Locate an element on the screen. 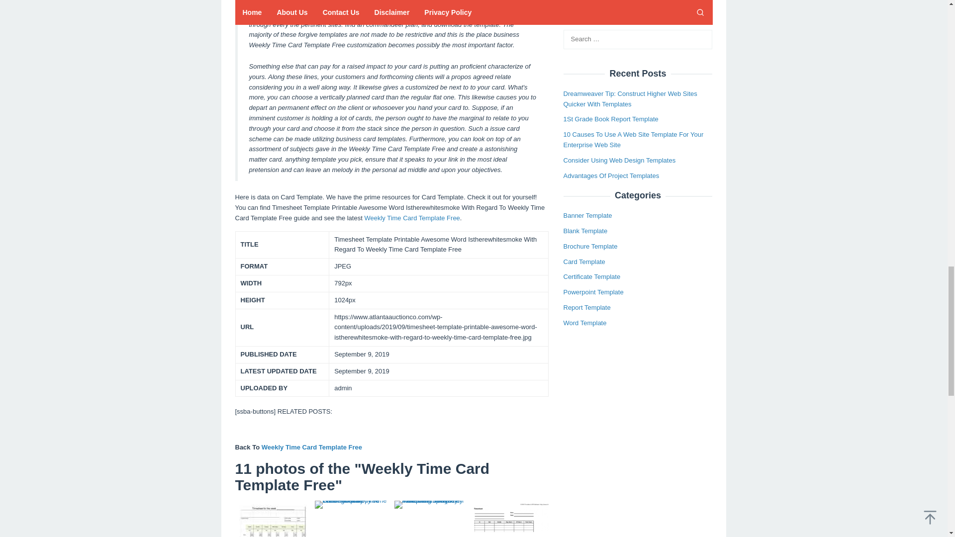 Image resolution: width=955 pixels, height=537 pixels. Weekly Time Card Template Free is located at coordinates (411, 218).